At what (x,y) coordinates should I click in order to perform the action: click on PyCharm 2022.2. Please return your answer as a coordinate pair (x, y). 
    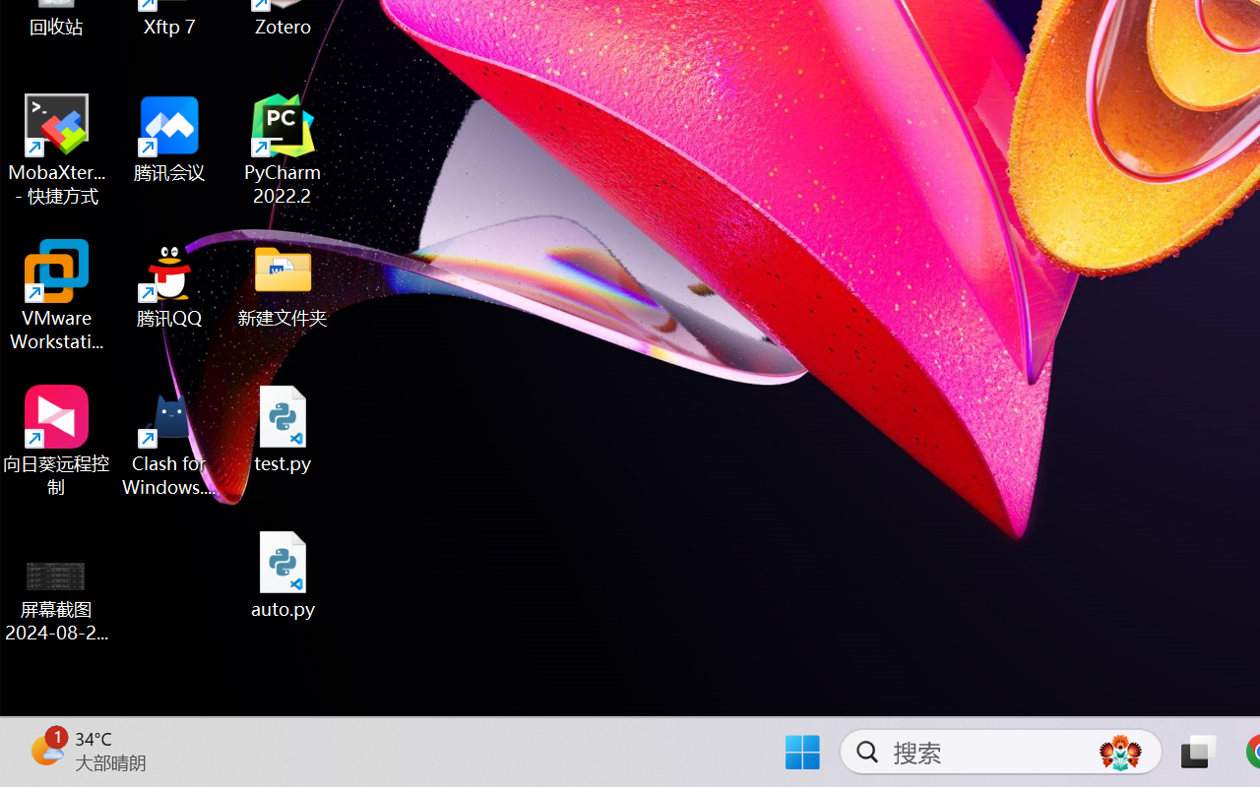
    Looking at the image, I should click on (283, 150).